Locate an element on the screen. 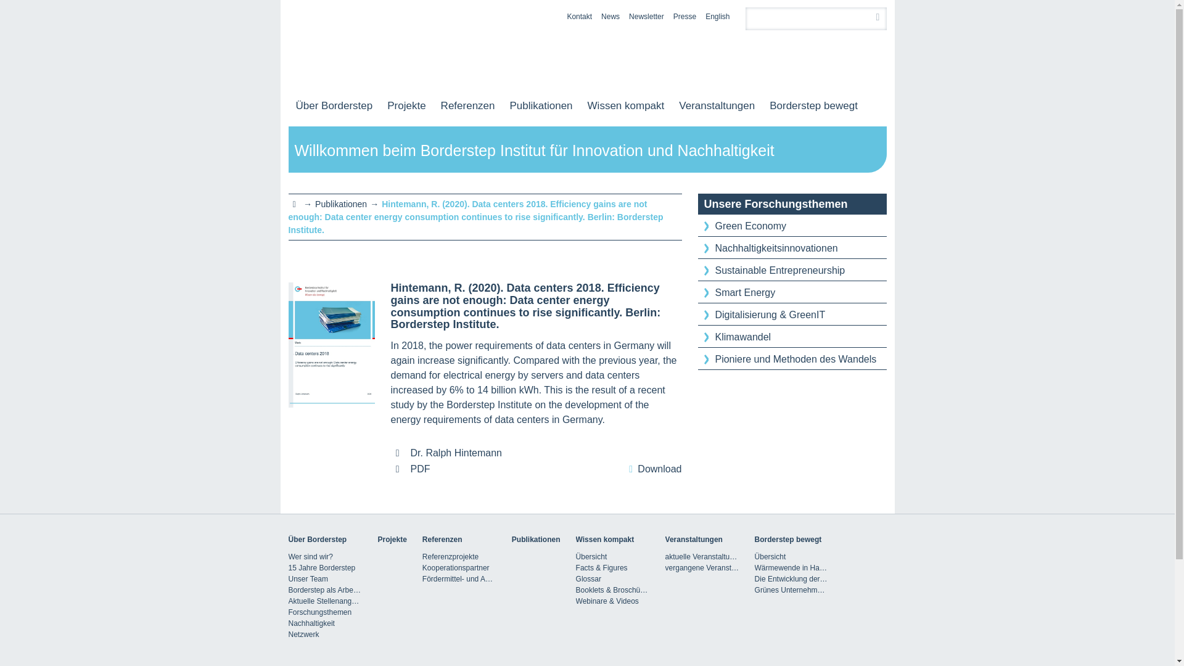 This screenshot has width=1184, height=666. aktuelle Veranstaltungen is located at coordinates (702, 556).